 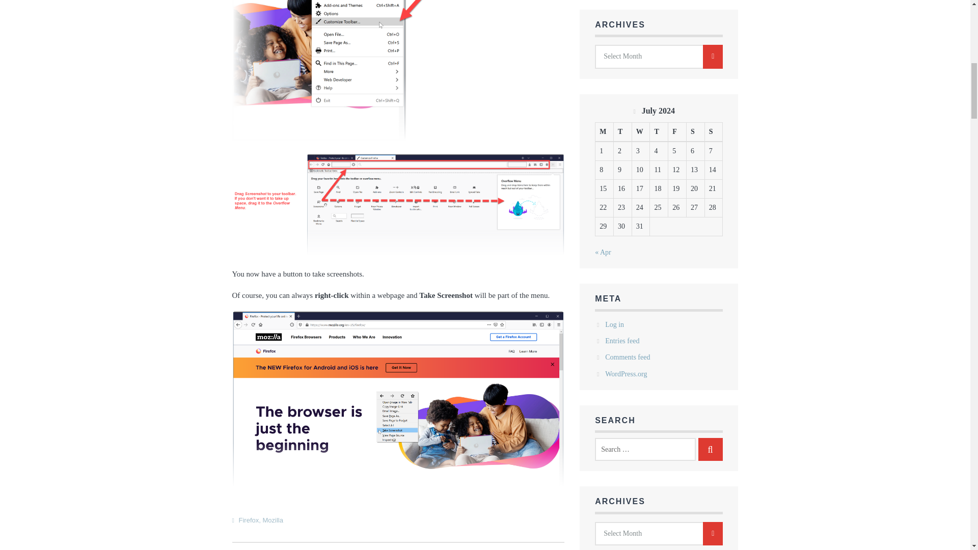 I want to click on Firefox, so click(x=249, y=520).